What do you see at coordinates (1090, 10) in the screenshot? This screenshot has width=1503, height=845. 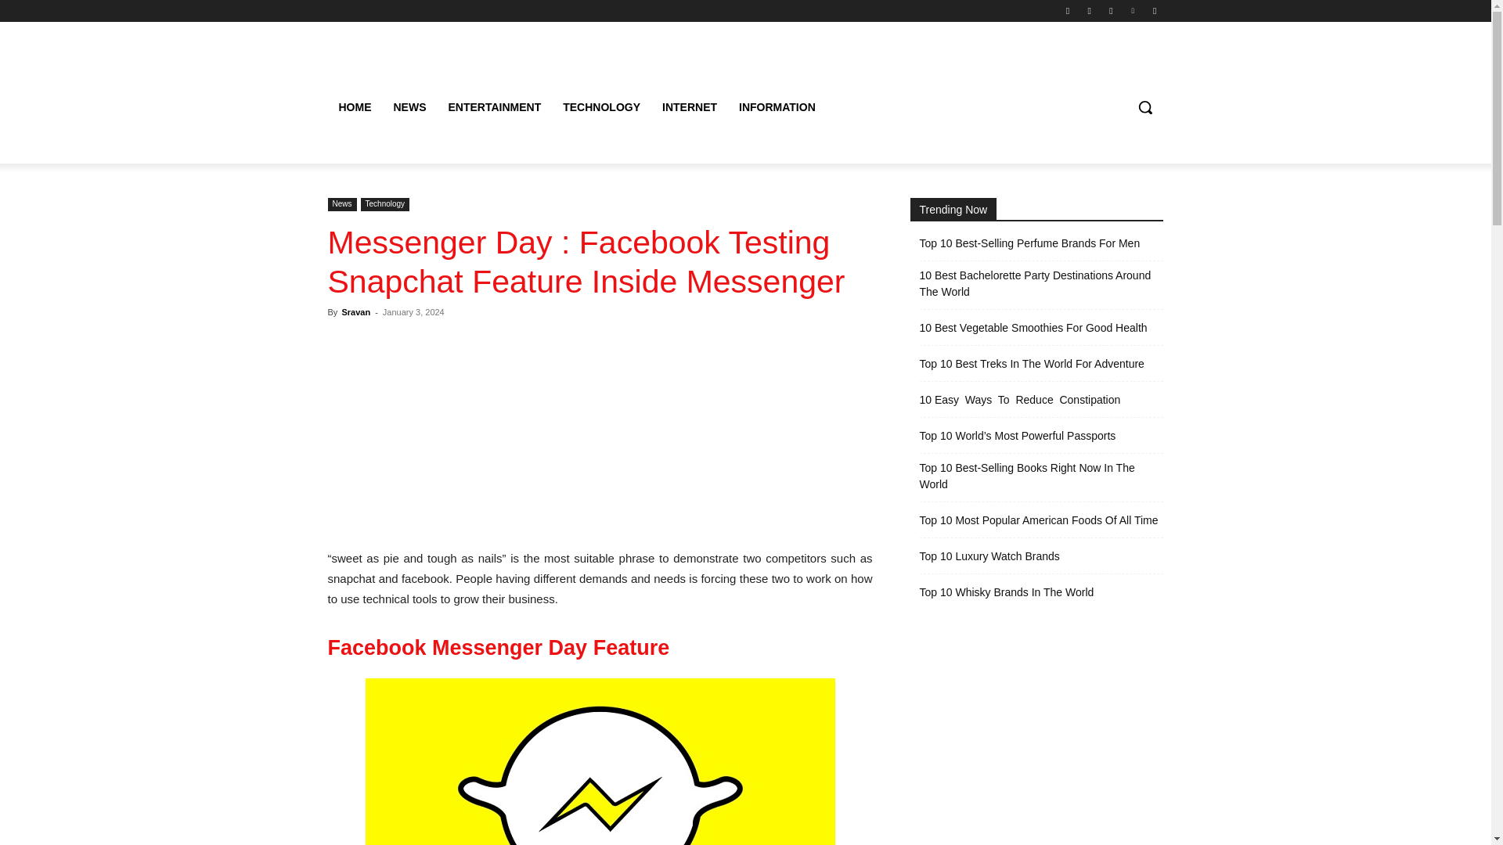 I see `Instagram` at bounding box center [1090, 10].